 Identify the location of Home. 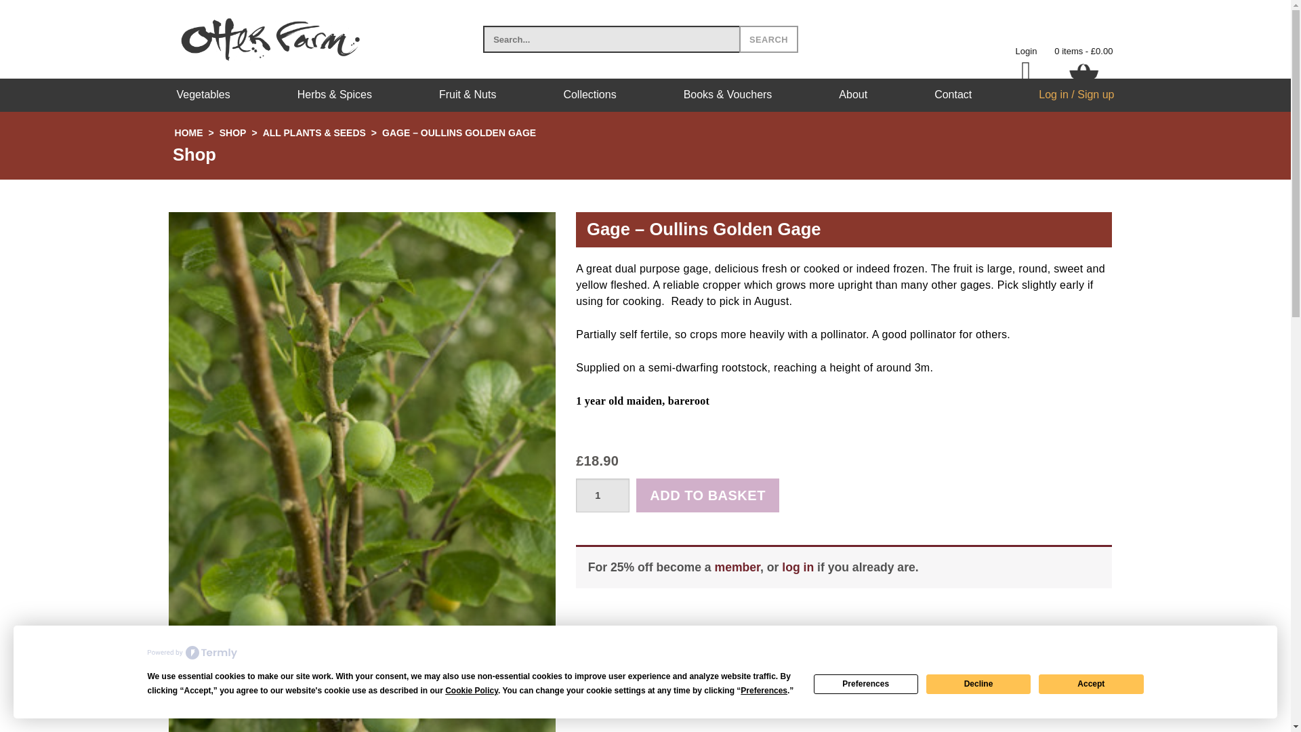
(188, 133).